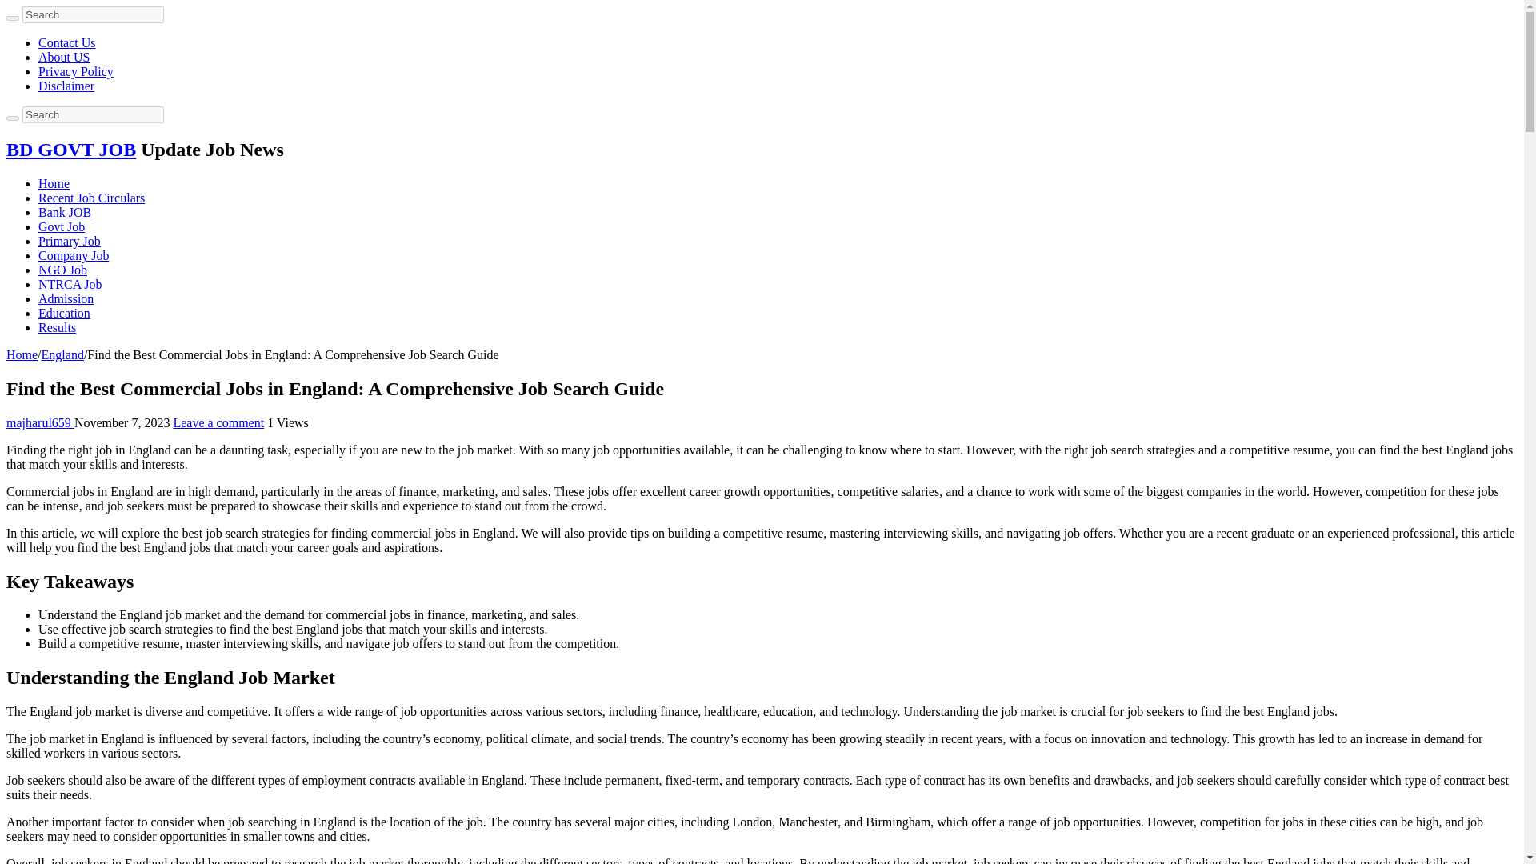 This screenshot has height=864, width=1536. Describe the element at coordinates (12, 118) in the screenshot. I see `Search` at that location.